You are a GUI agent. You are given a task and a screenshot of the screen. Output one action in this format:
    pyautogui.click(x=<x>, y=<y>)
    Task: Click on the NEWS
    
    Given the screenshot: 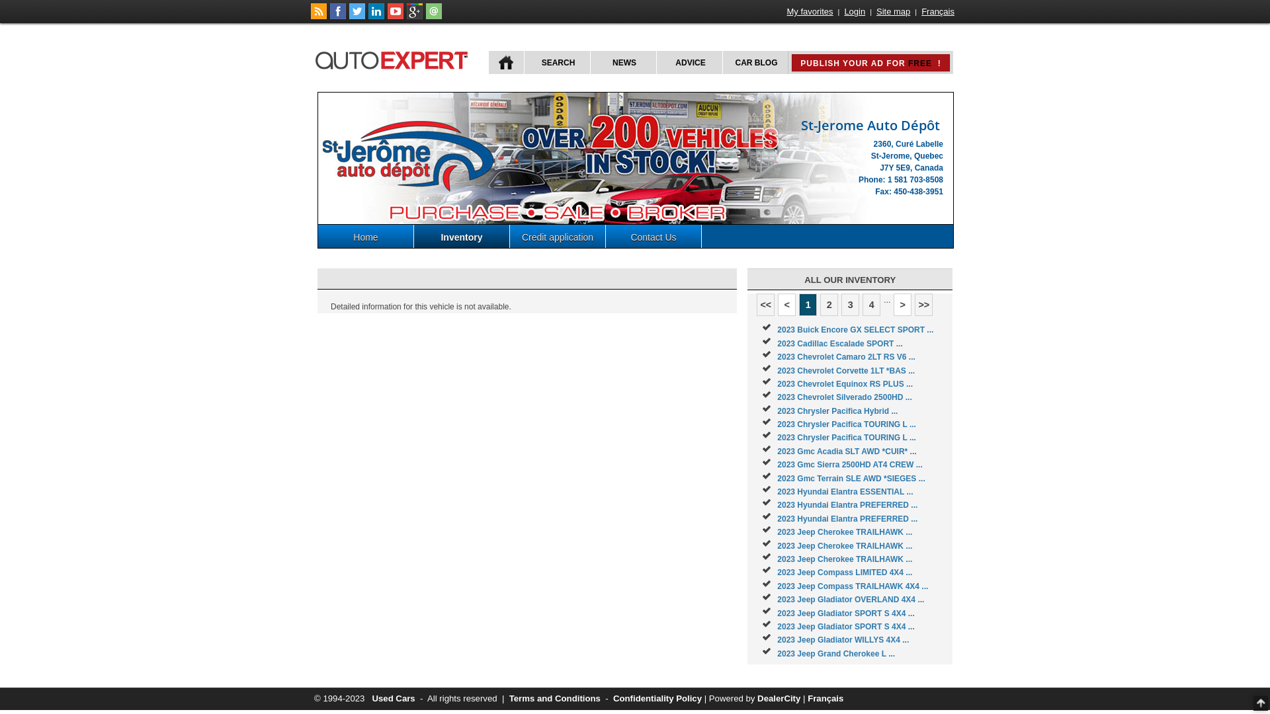 What is the action you would take?
    pyautogui.click(x=623, y=62)
    